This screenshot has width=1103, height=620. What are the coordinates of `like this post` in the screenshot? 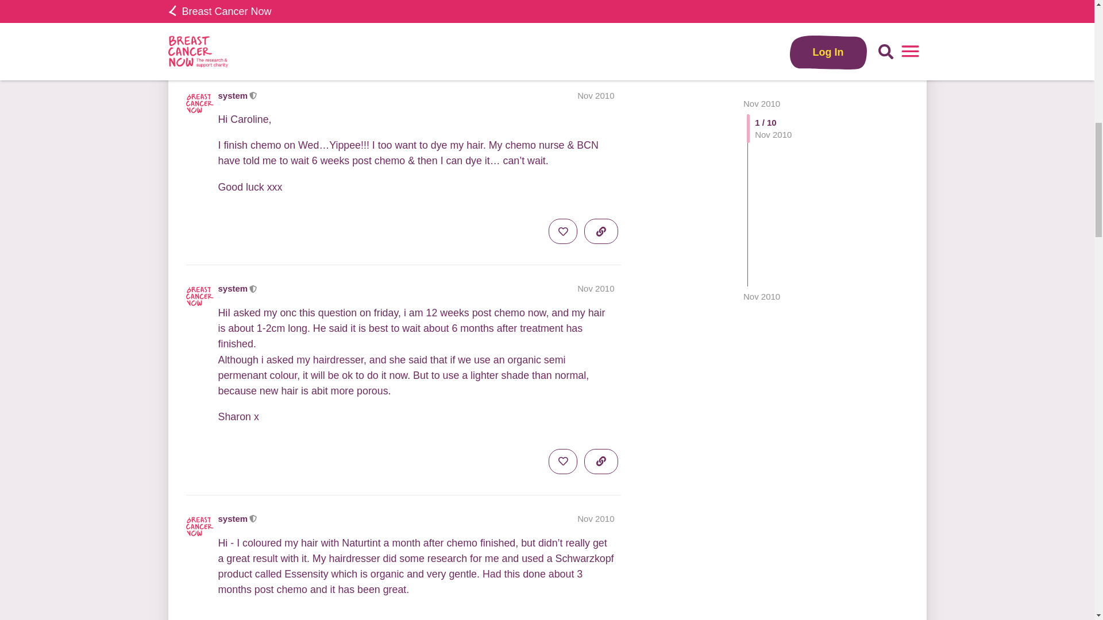 It's located at (562, 2).